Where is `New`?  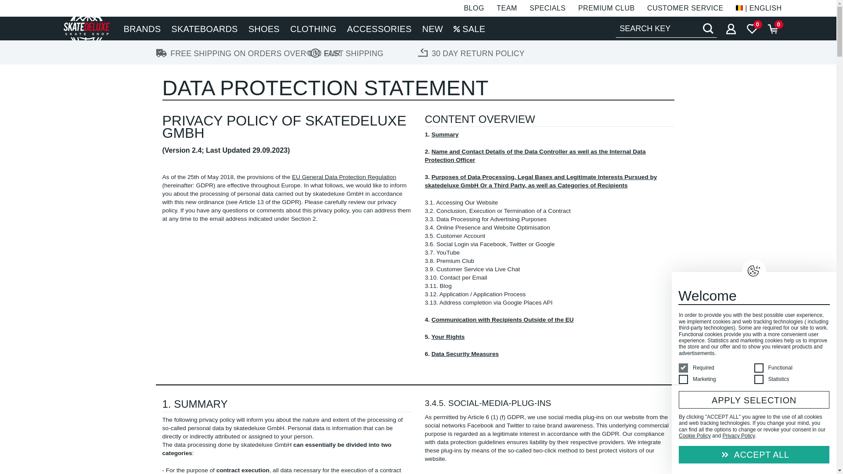 New is located at coordinates (433, 28).